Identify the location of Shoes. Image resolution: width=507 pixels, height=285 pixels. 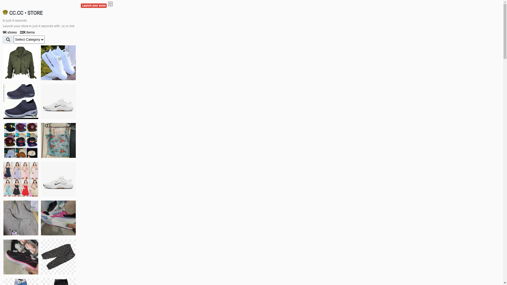
(58, 179).